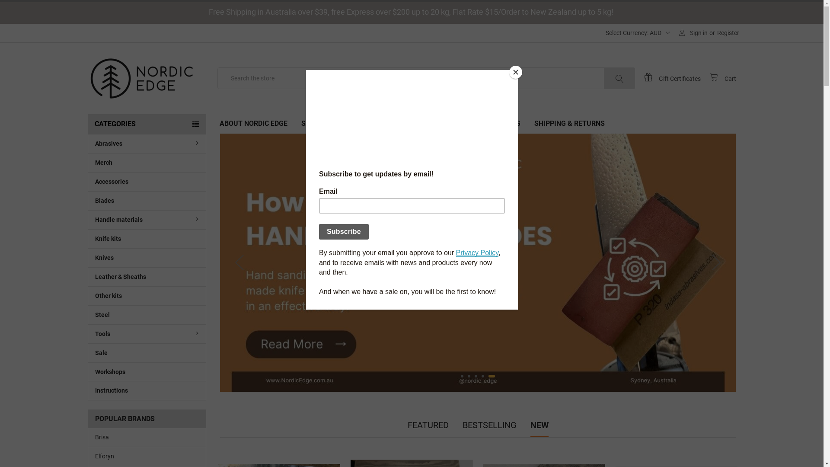  Describe the element at coordinates (478, 376) in the screenshot. I see `3` at that location.